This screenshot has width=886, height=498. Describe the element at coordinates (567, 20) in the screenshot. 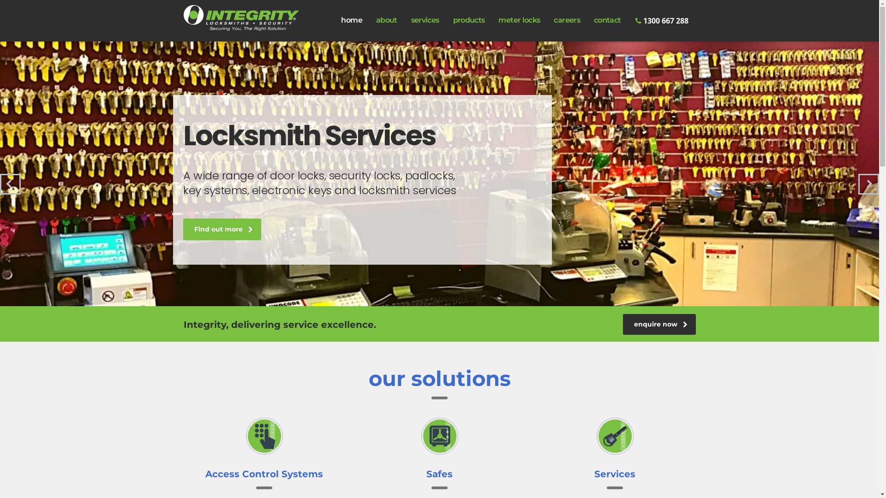

I see `careers` at that location.